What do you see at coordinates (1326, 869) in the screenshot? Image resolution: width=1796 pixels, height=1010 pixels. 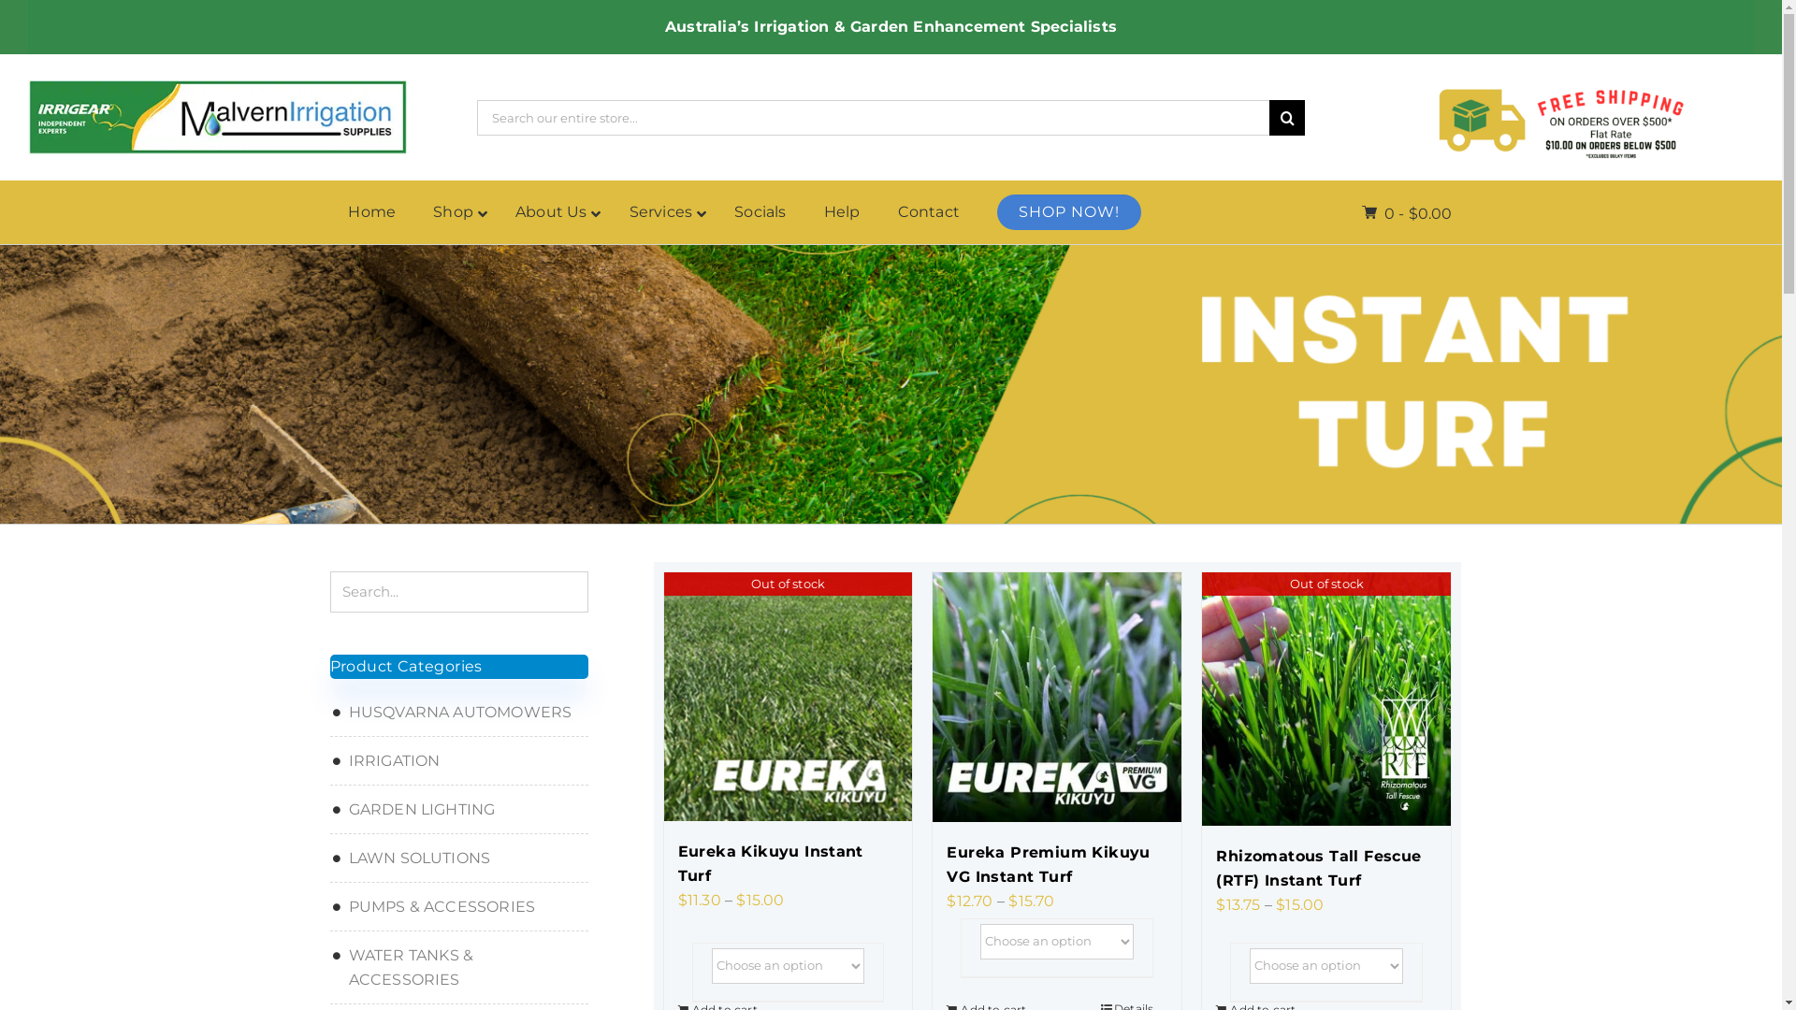 I see `Rhizomatous Tall Fescue (RTF) Instant Turf` at bounding box center [1326, 869].